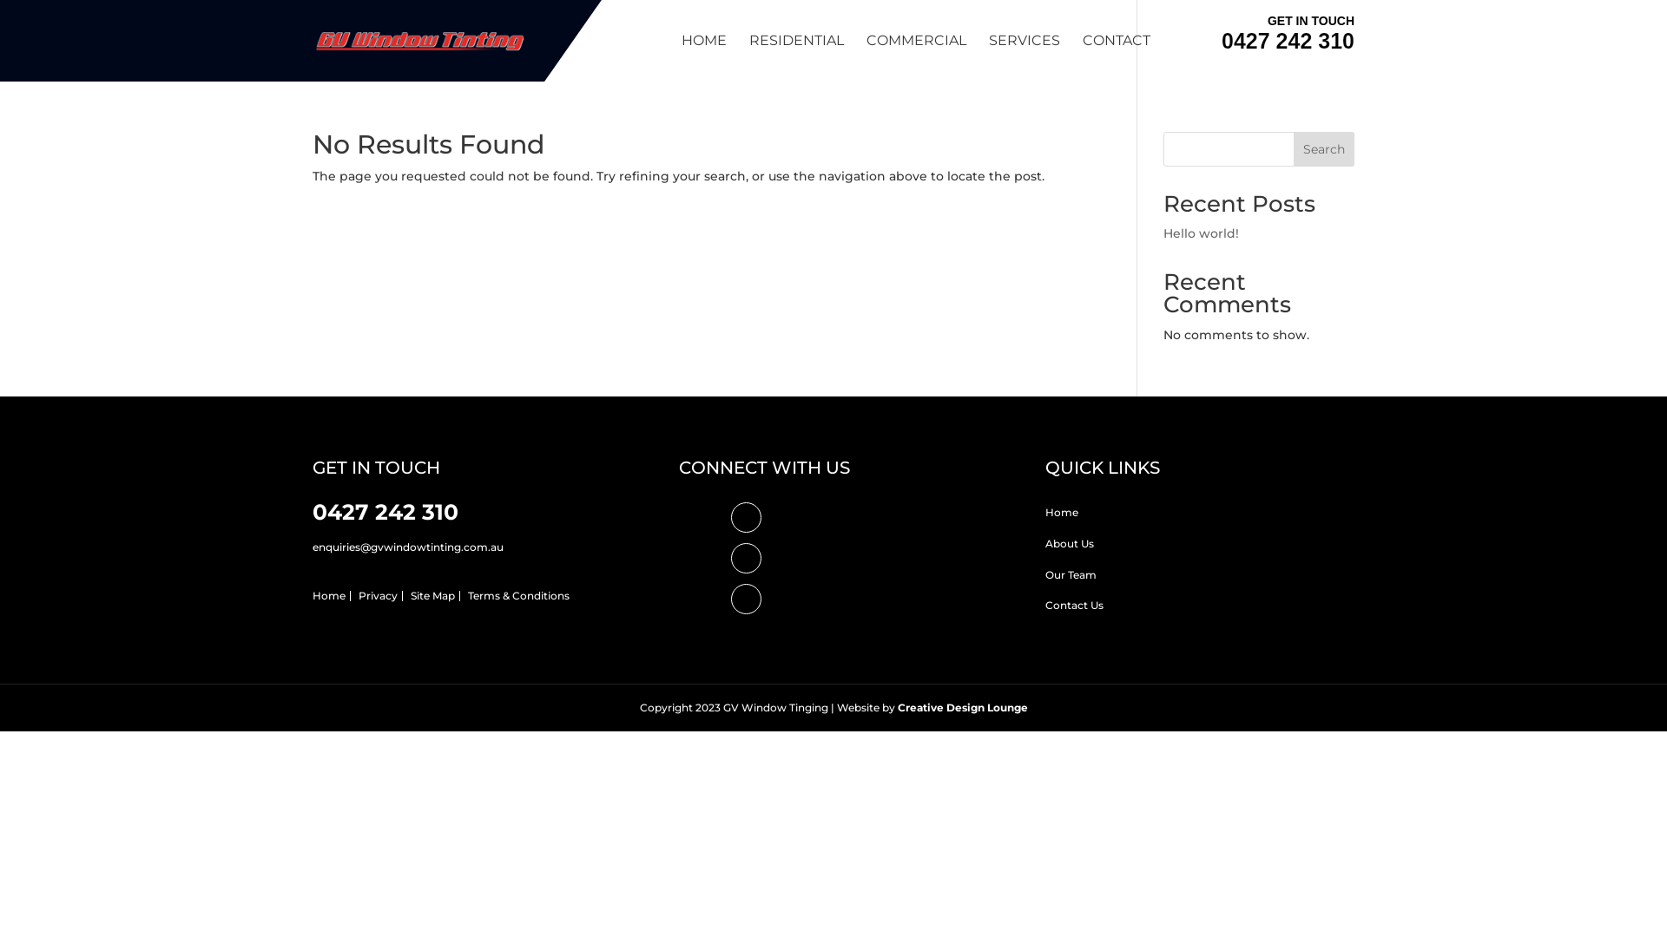 This screenshot has height=937, width=1667. I want to click on HOME, so click(704, 58).